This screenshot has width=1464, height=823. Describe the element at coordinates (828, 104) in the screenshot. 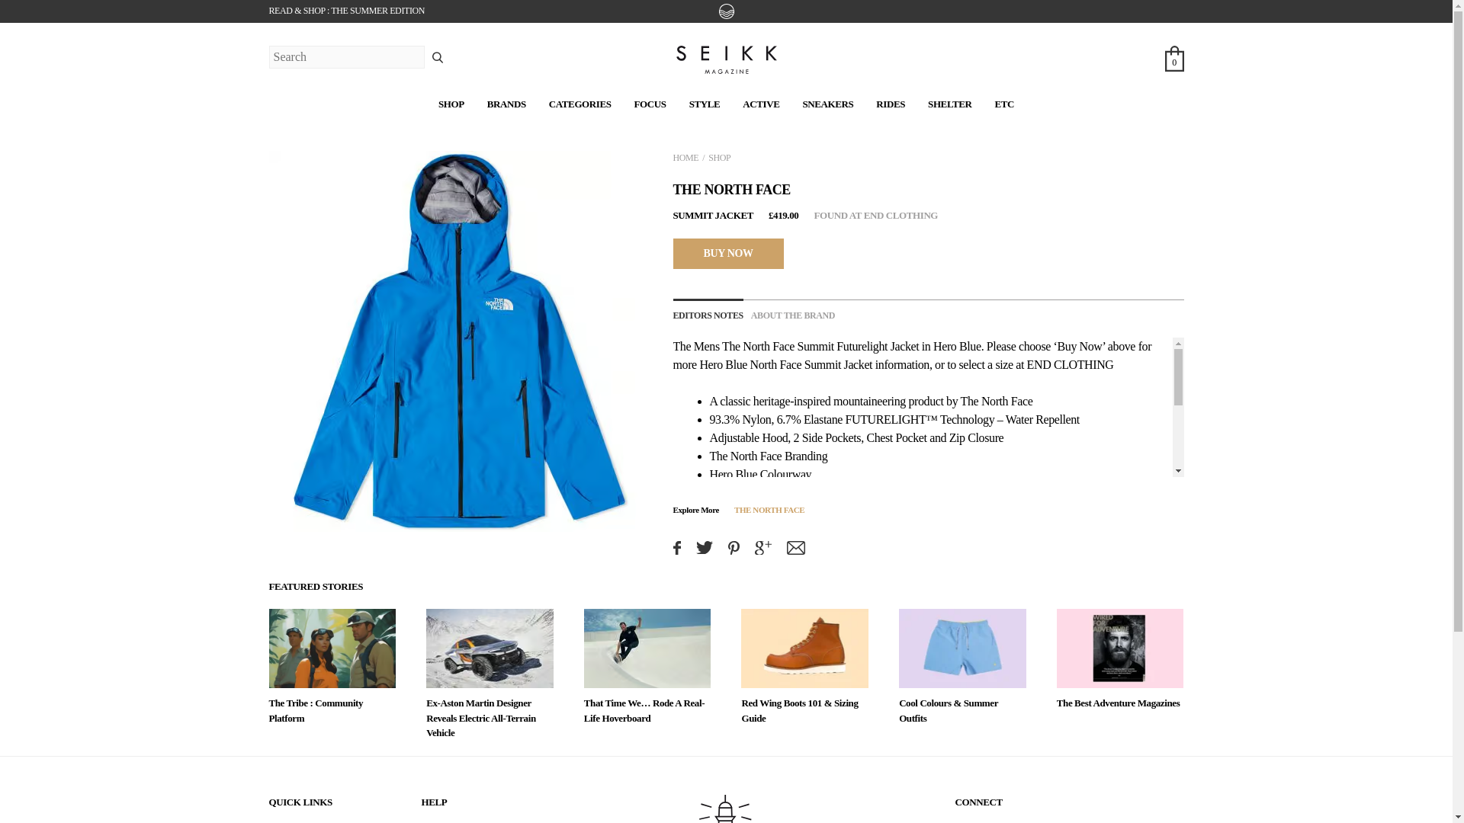

I see `SNEAKERS` at that location.